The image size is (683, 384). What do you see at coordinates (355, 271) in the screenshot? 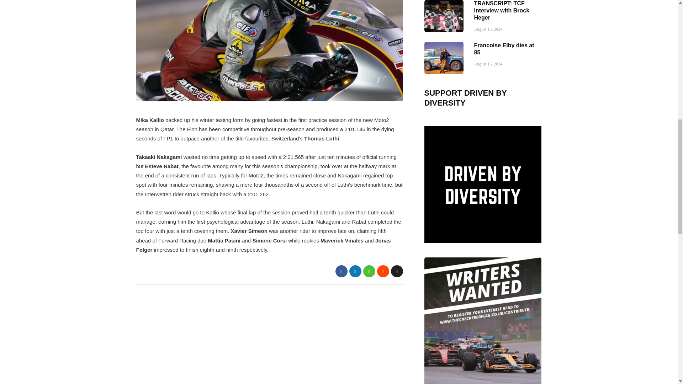
I see `Share with LinkedIn` at bounding box center [355, 271].